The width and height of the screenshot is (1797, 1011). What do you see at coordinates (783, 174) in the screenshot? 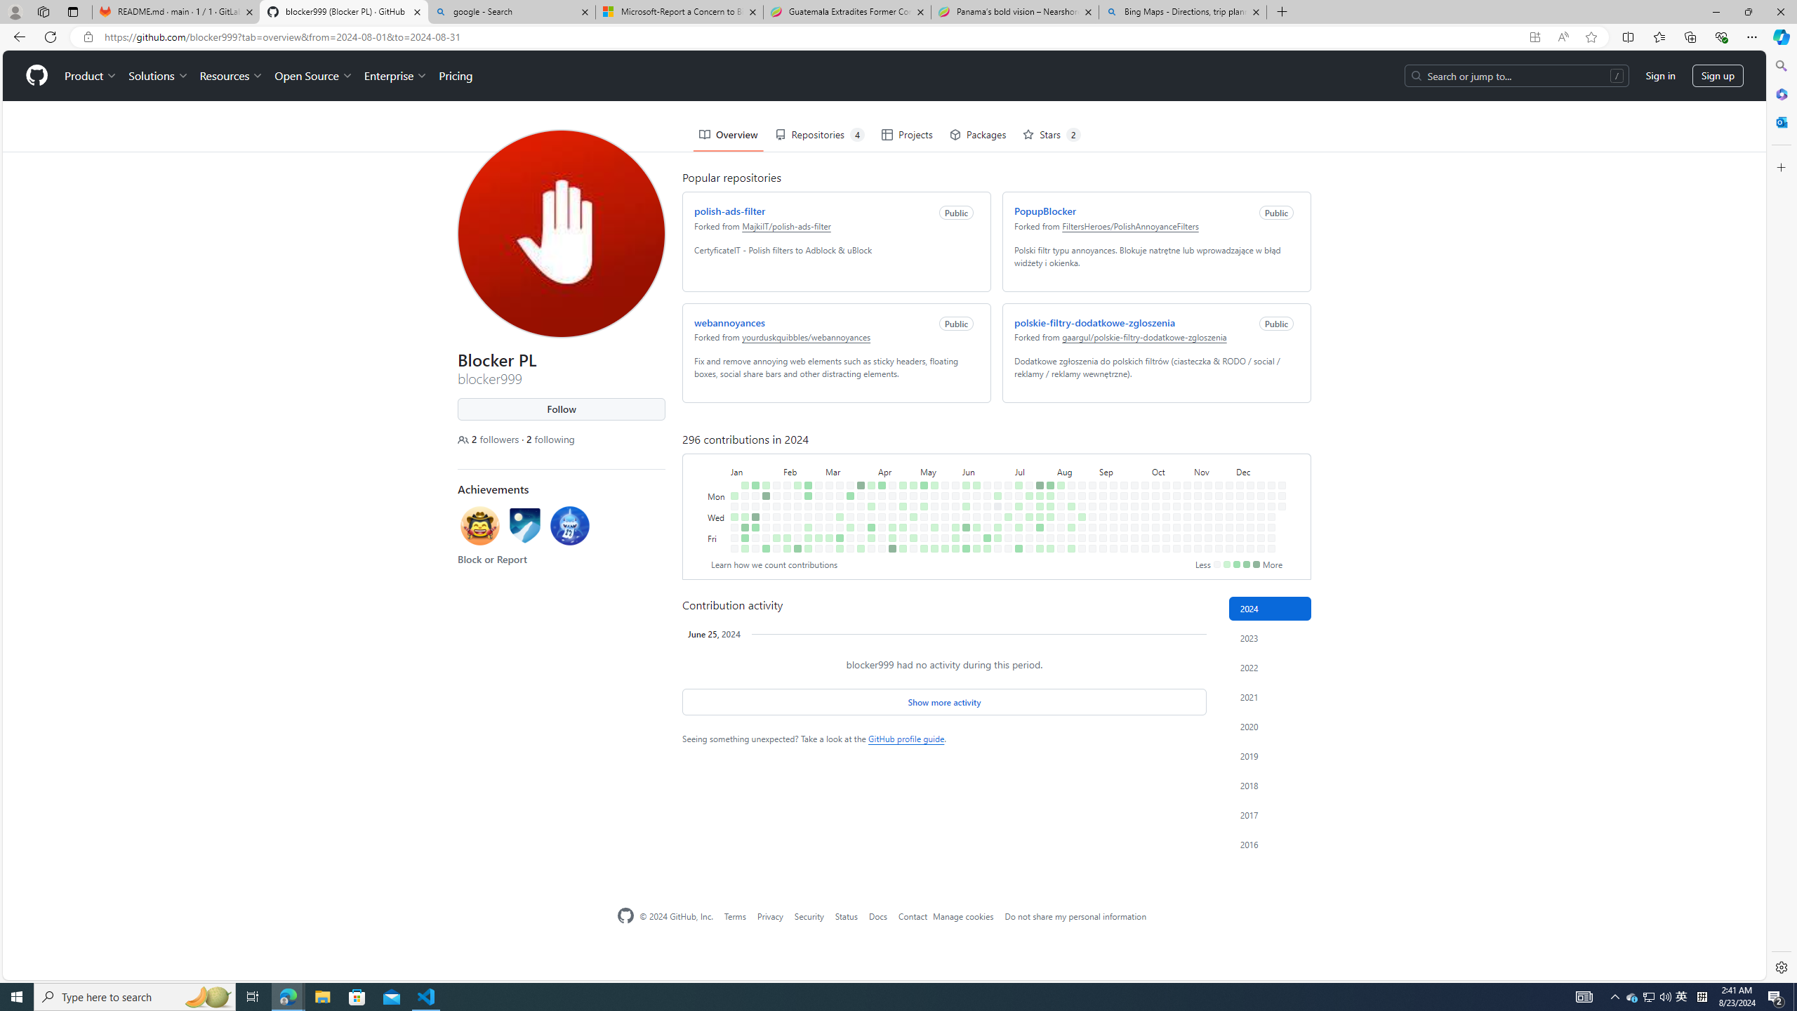
I see `MajkiIT/polish-ads-filter` at bounding box center [783, 174].